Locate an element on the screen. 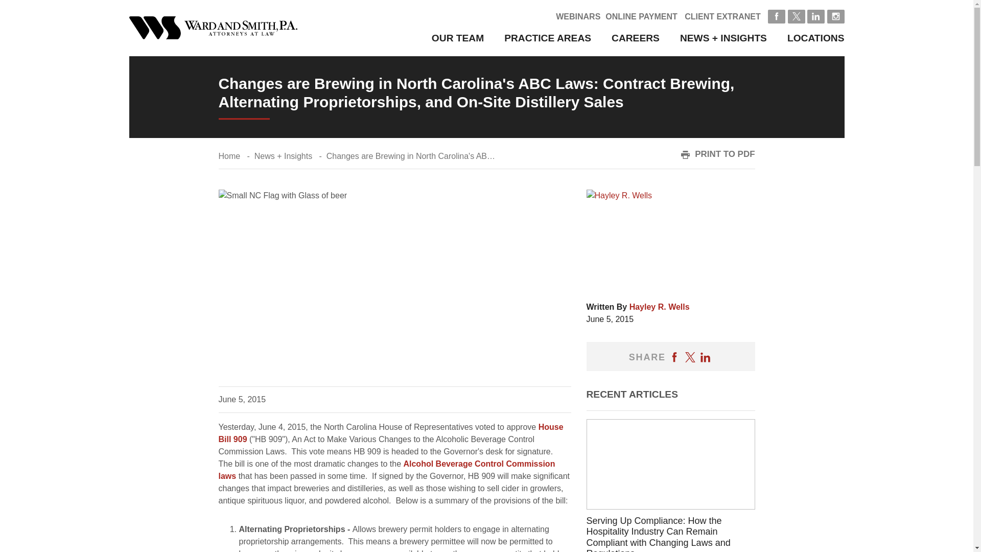 The height and width of the screenshot is (552, 981). CLIENT EXTRANET is located at coordinates (722, 16).